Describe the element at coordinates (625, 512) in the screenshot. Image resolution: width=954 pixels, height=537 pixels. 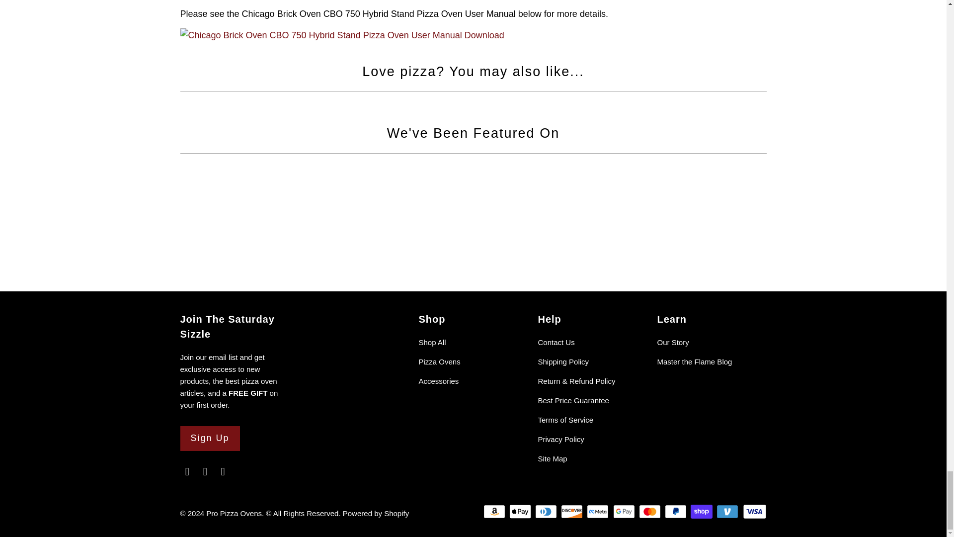
I see `Google Pay` at that location.